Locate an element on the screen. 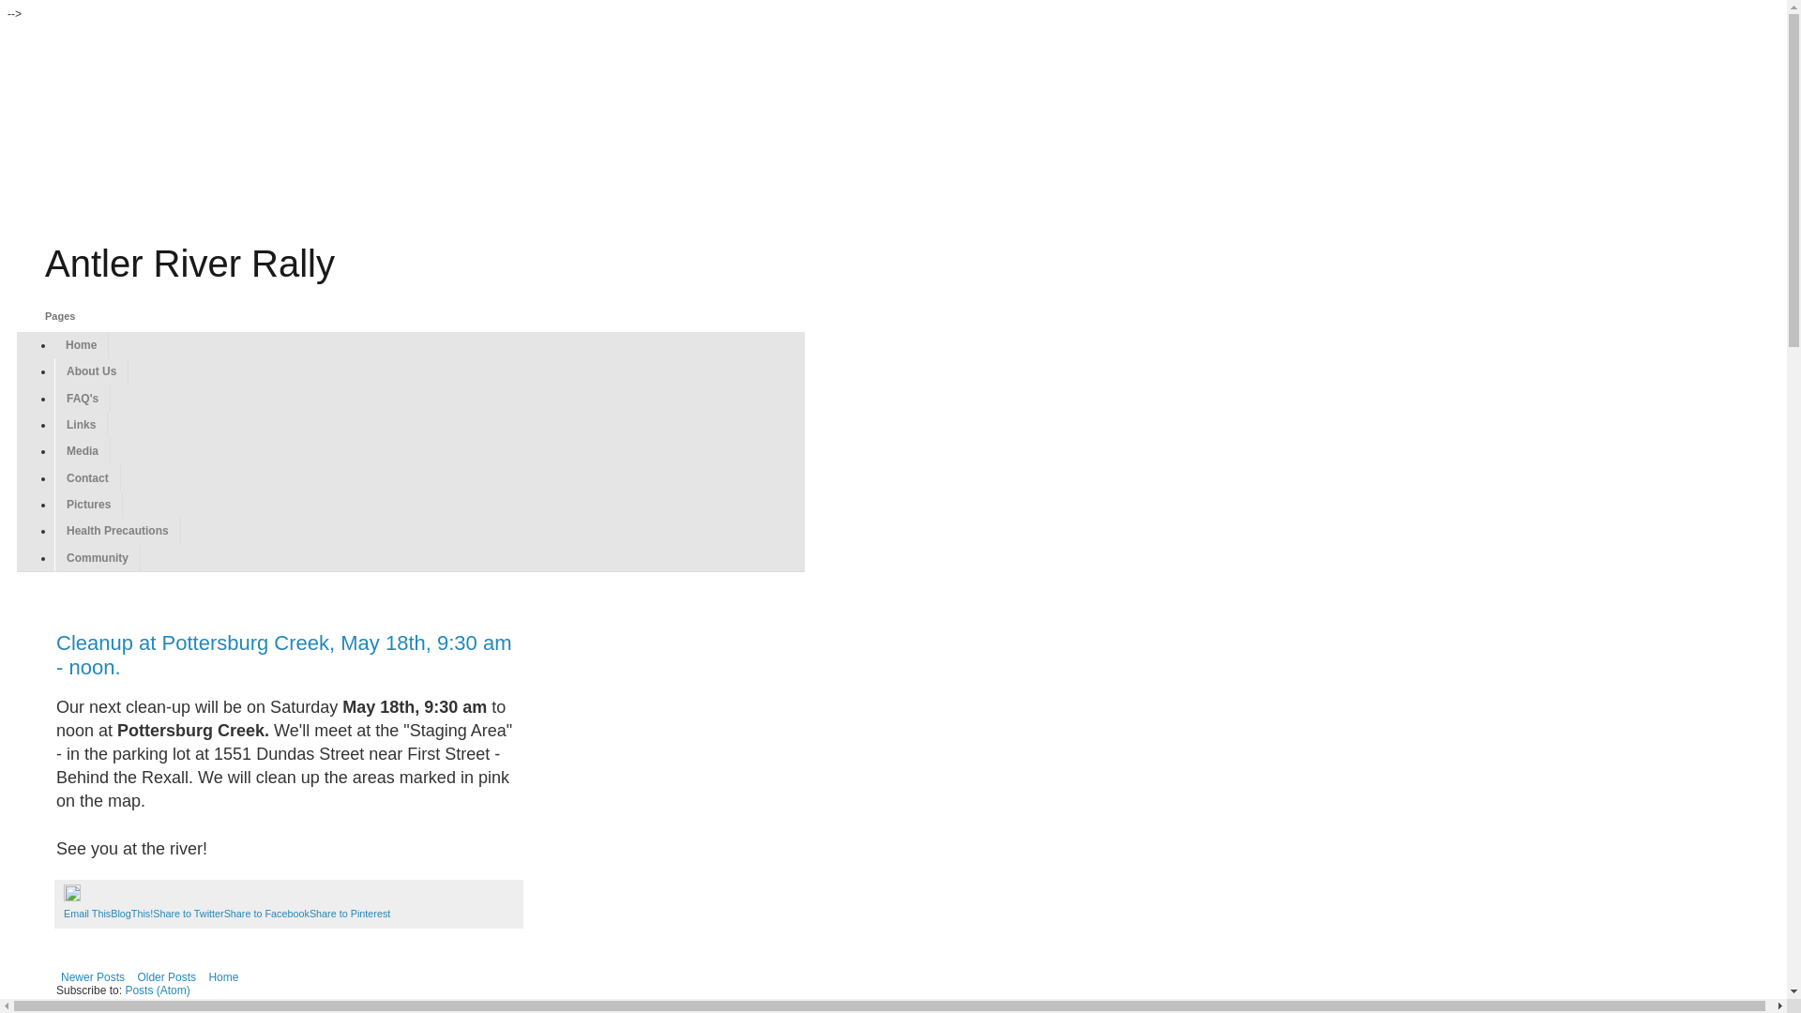 The width and height of the screenshot is (1801, 1013). Community is located at coordinates (98, 558).